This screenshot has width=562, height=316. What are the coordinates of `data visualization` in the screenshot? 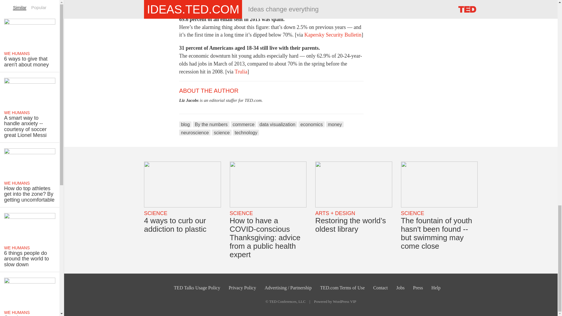 It's located at (277, 124).